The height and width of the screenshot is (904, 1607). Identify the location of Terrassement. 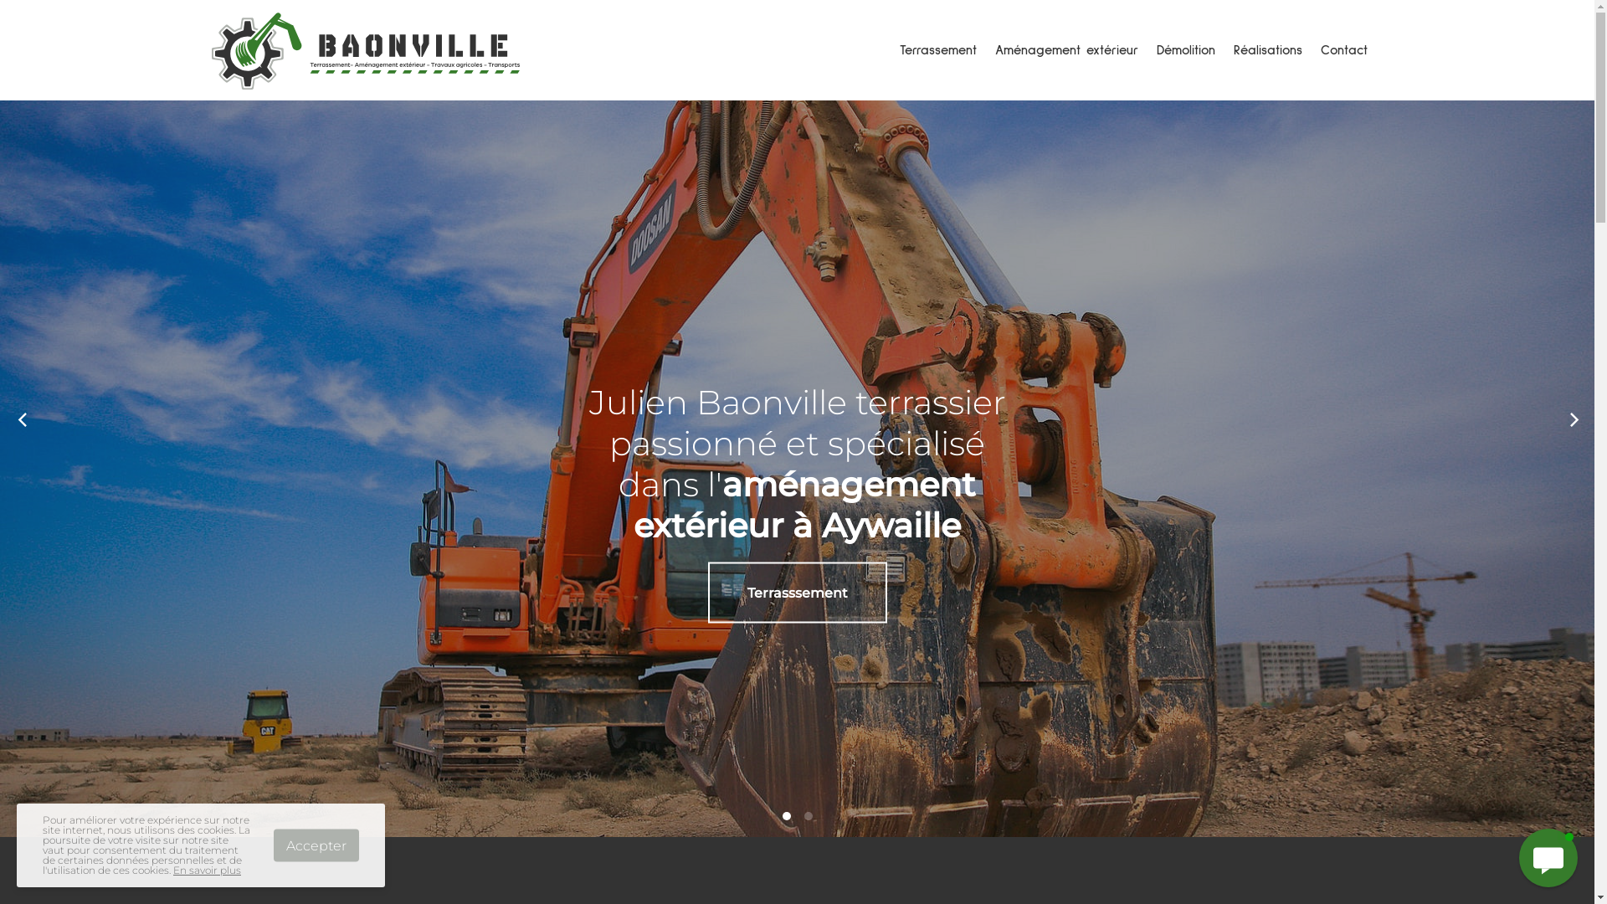
(938, 50).